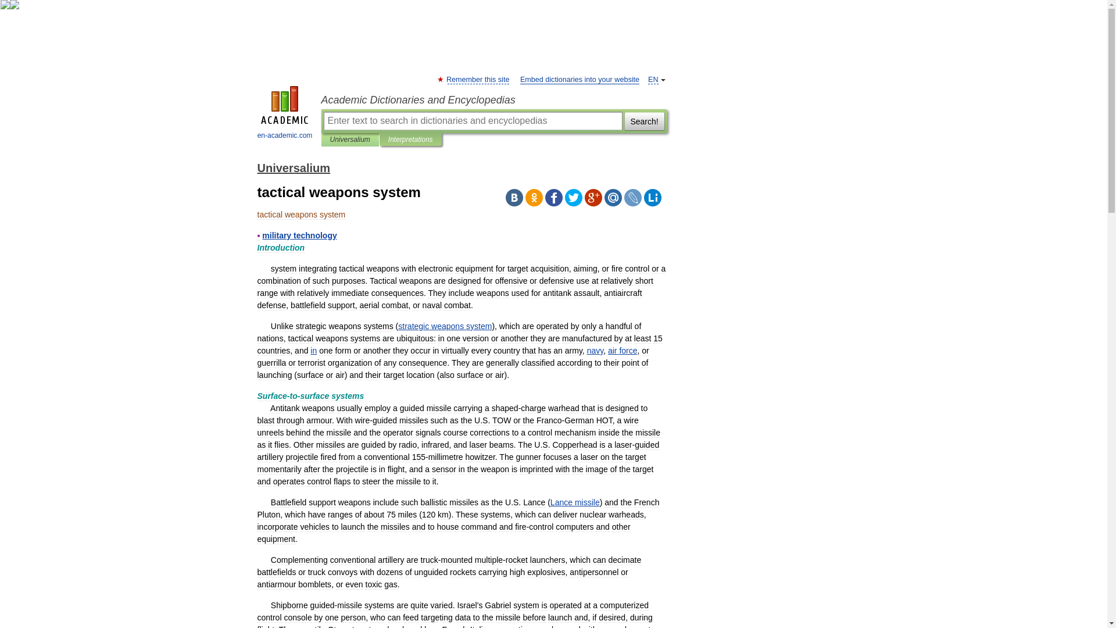 This screenshot has height=628, width=1116. Describe the element at coordinates (623, 351) in the screenshot. I see `air force` at that location.